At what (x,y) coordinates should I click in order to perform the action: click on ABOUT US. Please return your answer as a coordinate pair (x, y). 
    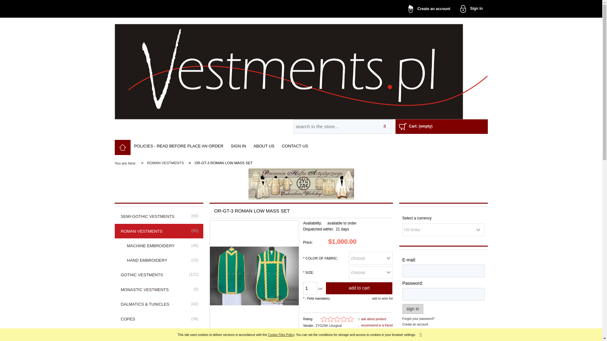
    Looking at the image, I should click on (264, 146).